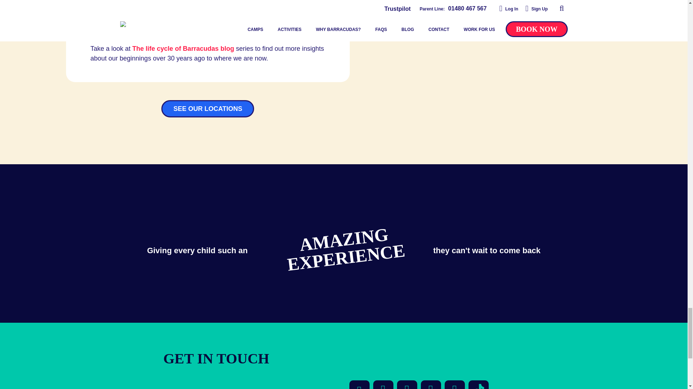  Describe the element at coordinates (431, 385) in the screenshot. I see `Instagram` at that location.